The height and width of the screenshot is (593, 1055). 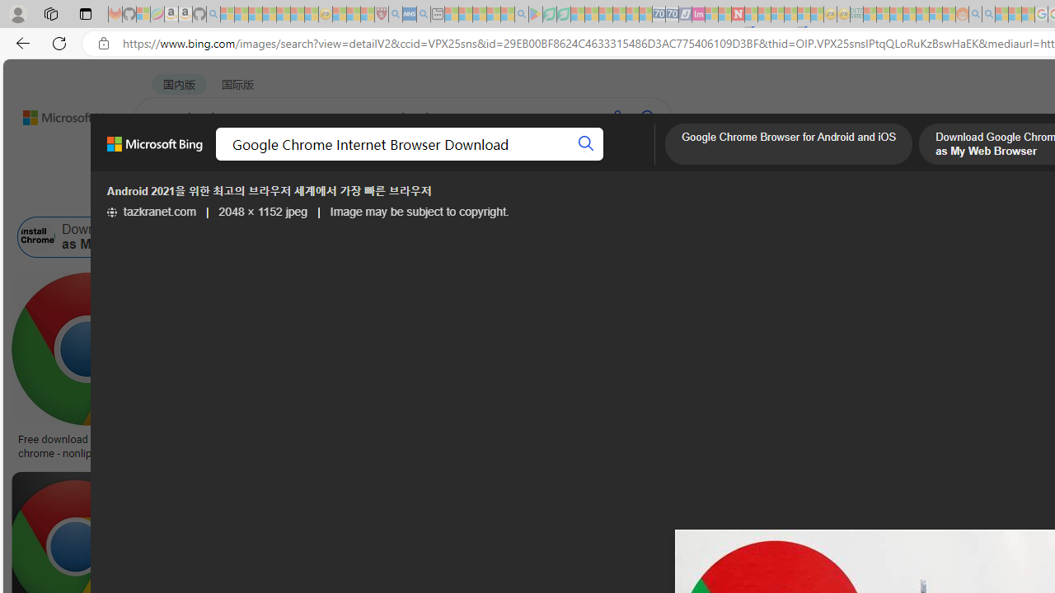 What do you see at coordinates (795, 349) in the screenshot?
I see `Image result for Google Chrome Internet Browser Download` at bounding box center [795, 349].